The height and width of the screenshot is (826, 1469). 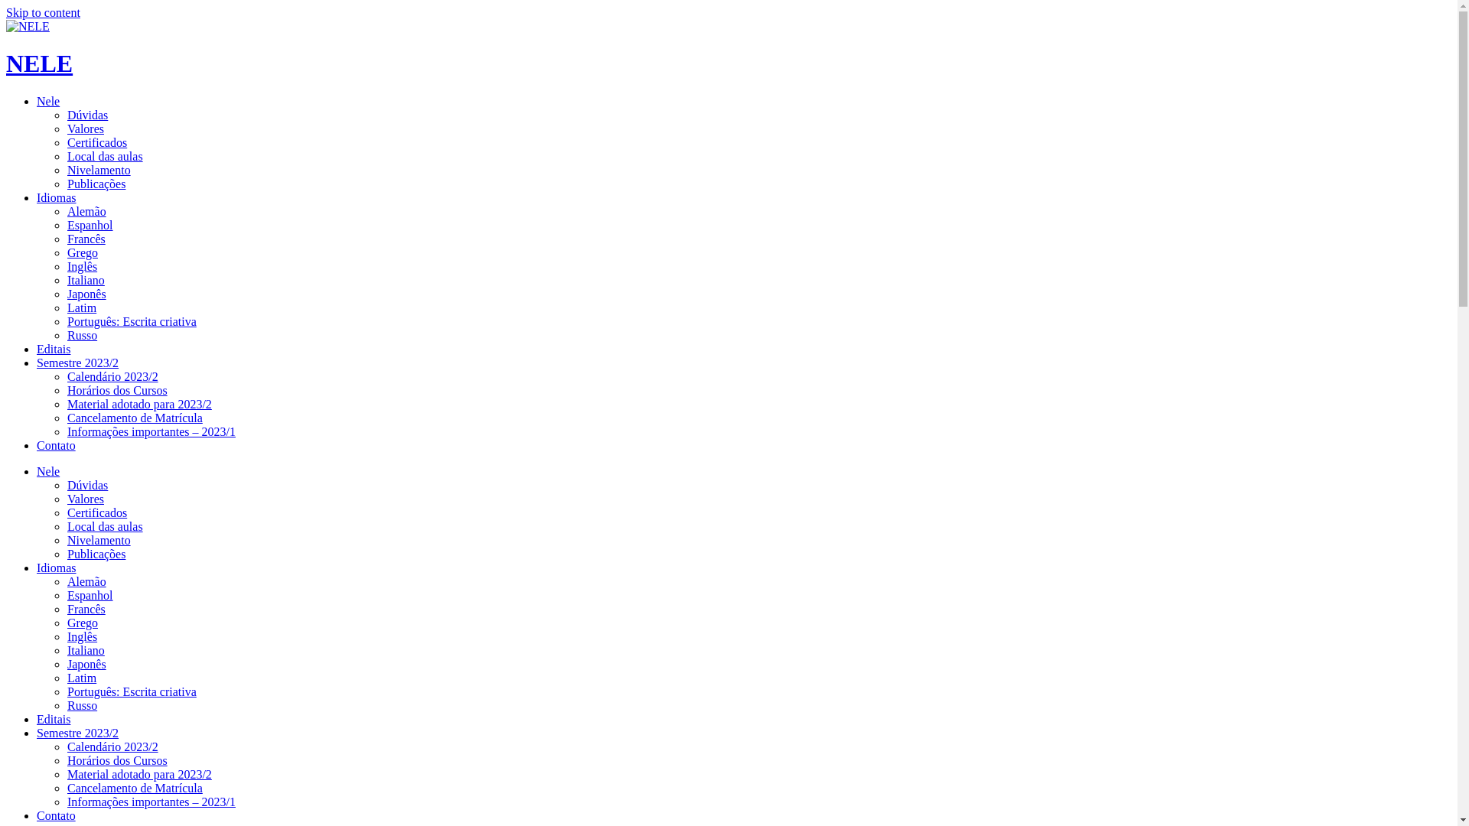 I want to click on Italiano, so click(x=86, y=280).